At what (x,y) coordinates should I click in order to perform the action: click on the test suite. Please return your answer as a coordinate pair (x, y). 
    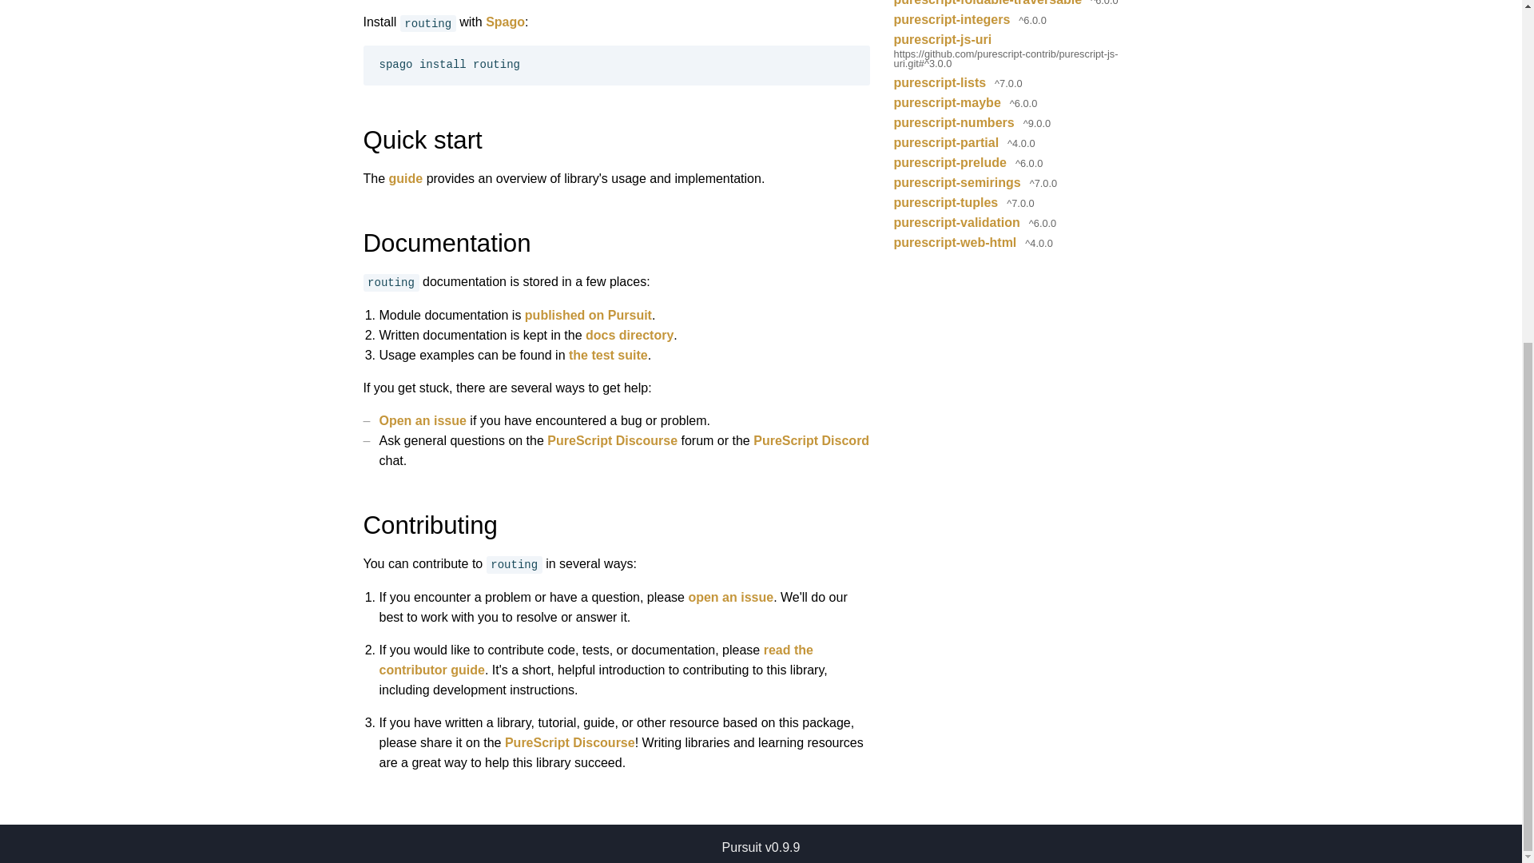
    Looking at the image, I should click on (608, 355).